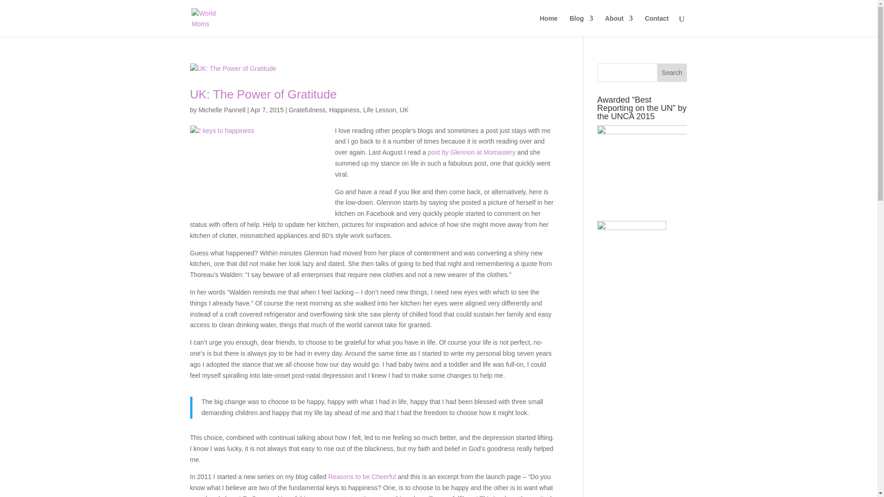  Describe the element at coordinates (344, 110) in the screenshot. I see `Happiness` at that location.